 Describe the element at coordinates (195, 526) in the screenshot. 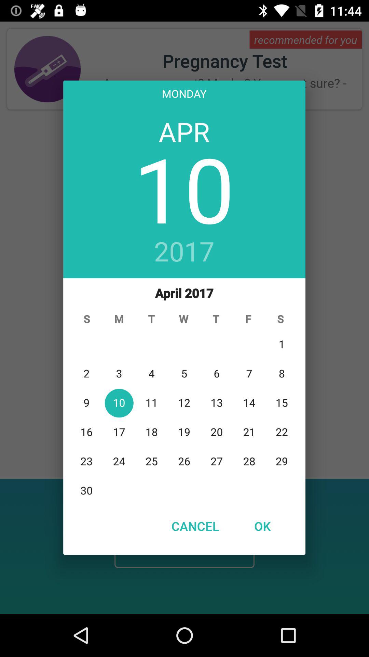

I see `turn off item at the bottom` at that location.